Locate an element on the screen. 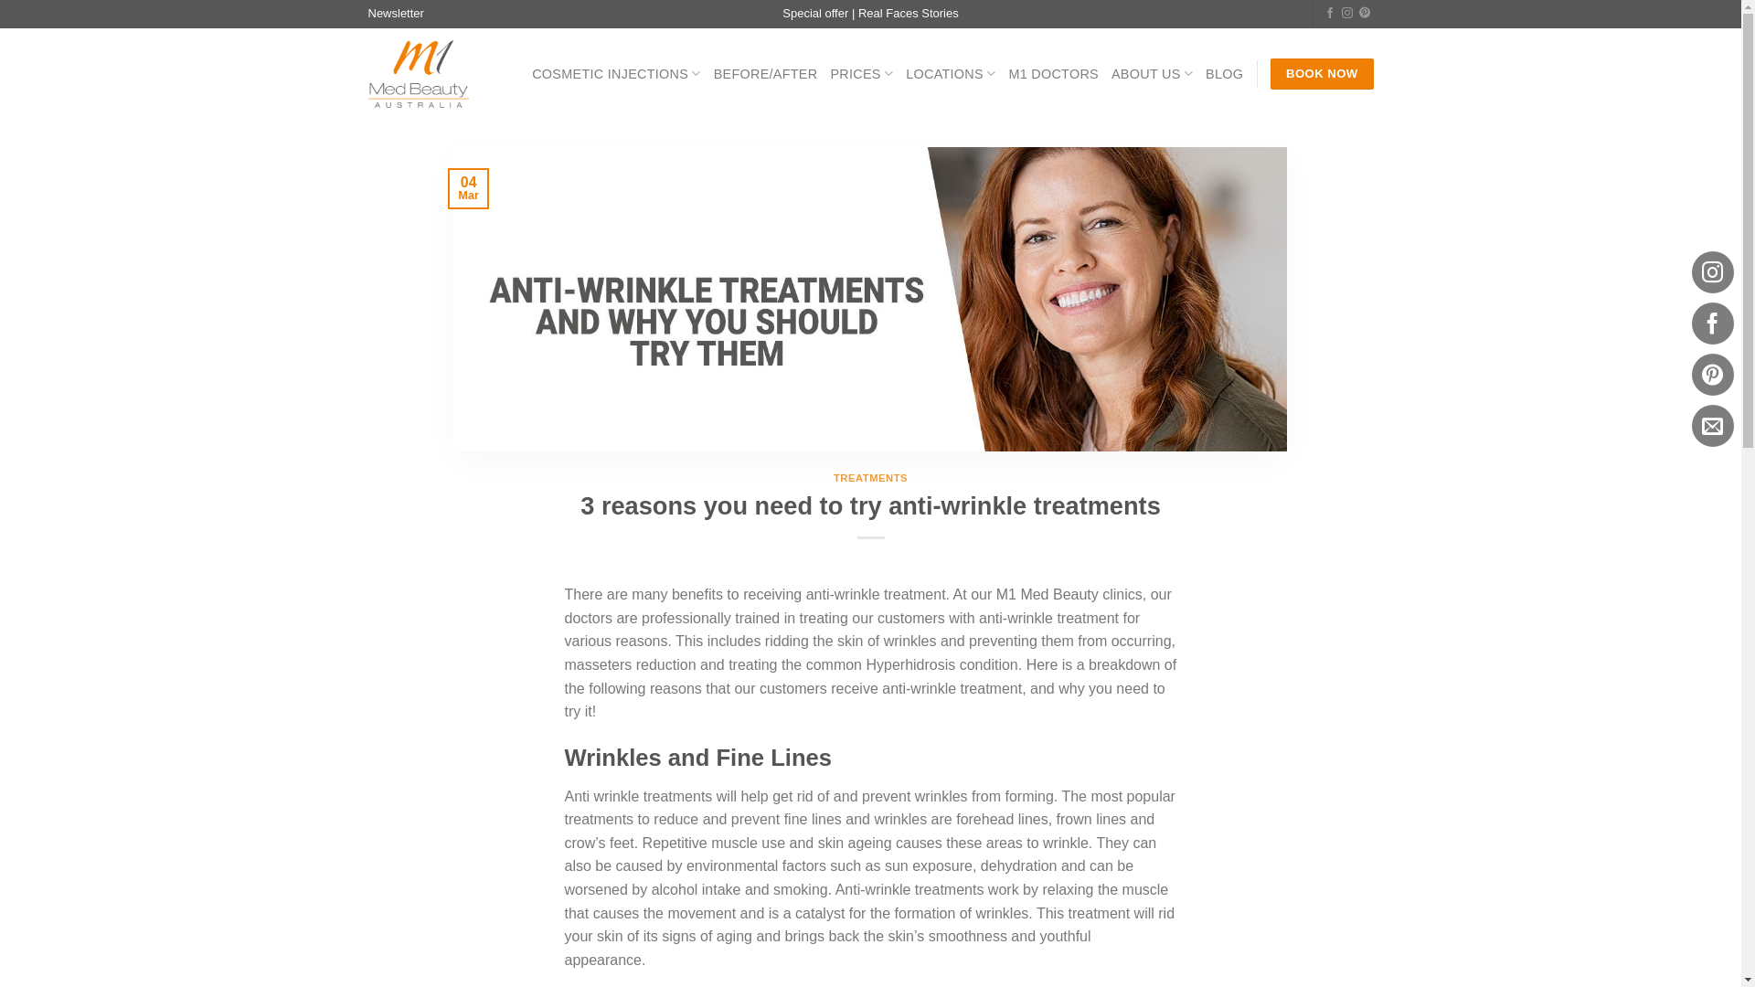 Image resolution: width=1755 pixels, height=987 pixels. BEFORE/AFTER is located at coordinates (766, 74).